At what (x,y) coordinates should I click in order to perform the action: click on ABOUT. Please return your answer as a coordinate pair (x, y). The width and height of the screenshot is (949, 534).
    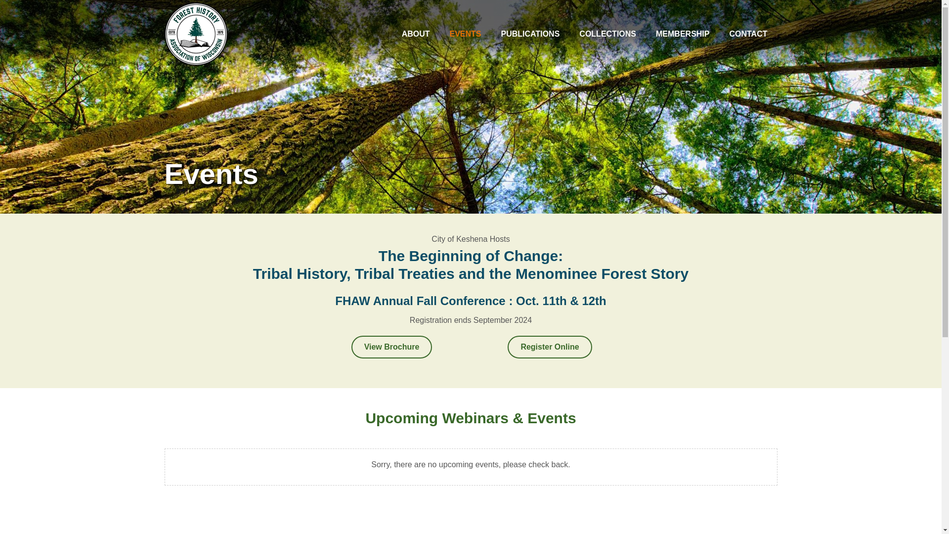
    Looking at the image, I should click on (416, 34).